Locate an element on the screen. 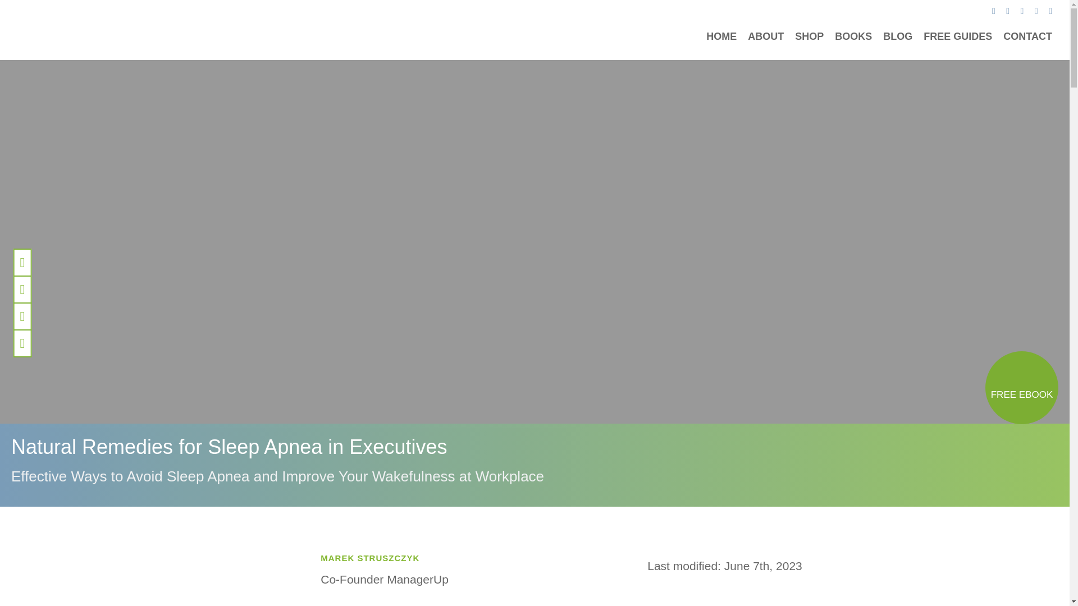  BLOG is located at coordinates (897, 36).